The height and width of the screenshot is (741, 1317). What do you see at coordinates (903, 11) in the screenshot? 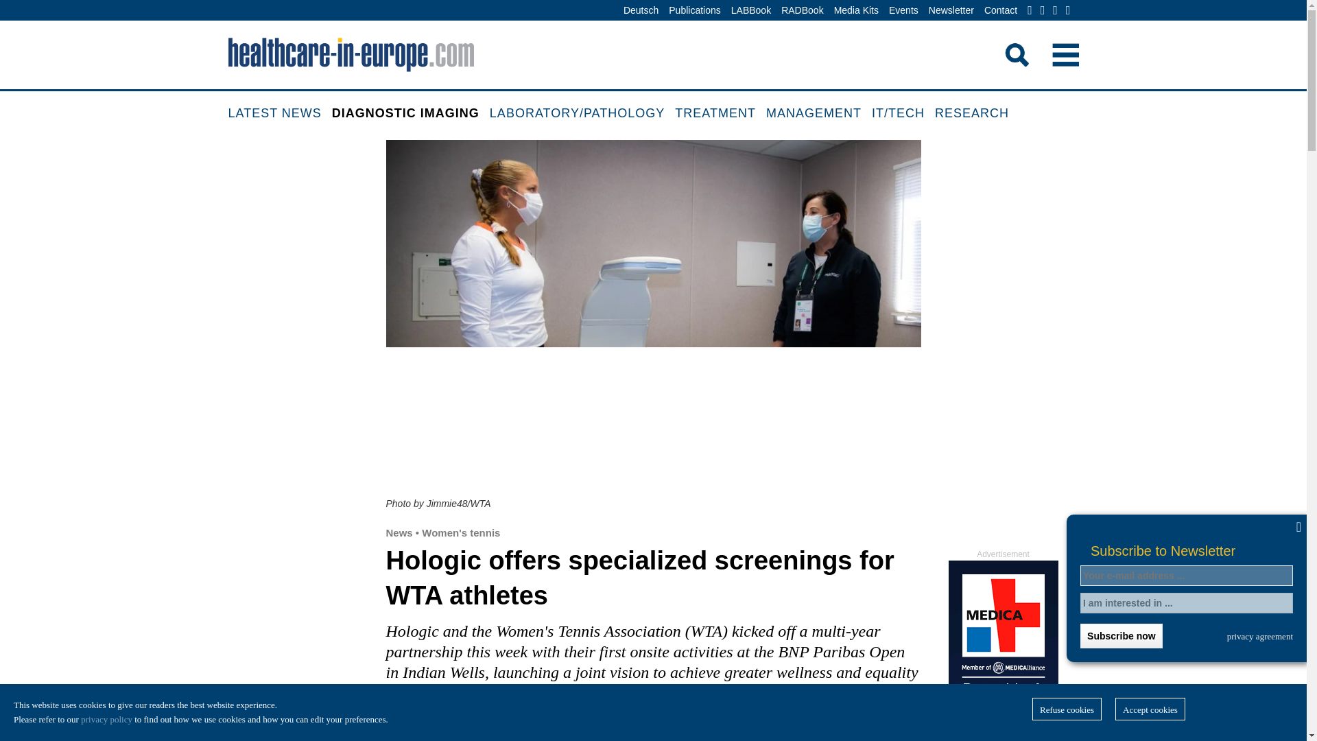
I see `Events` at bounding box center [903, 11].